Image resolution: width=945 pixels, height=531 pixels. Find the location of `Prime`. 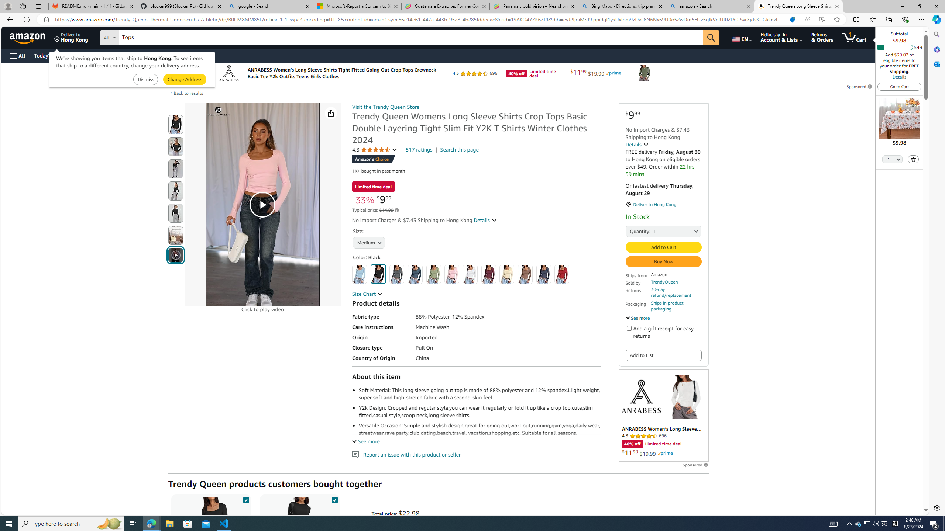

Prime is located at coordinates (664, 454).